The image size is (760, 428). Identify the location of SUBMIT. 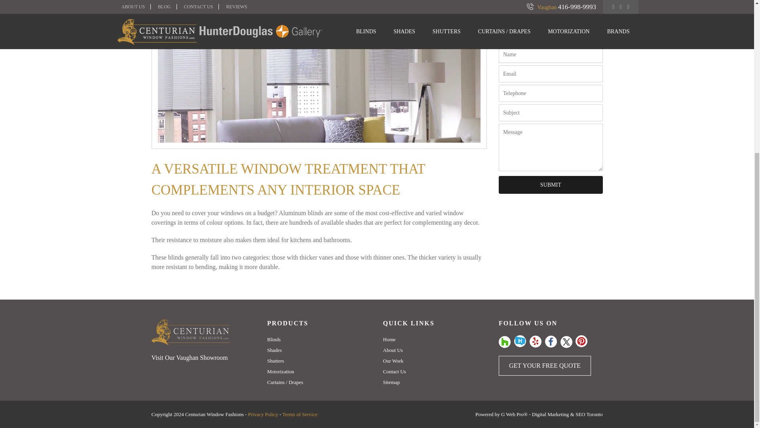
(550, 185).